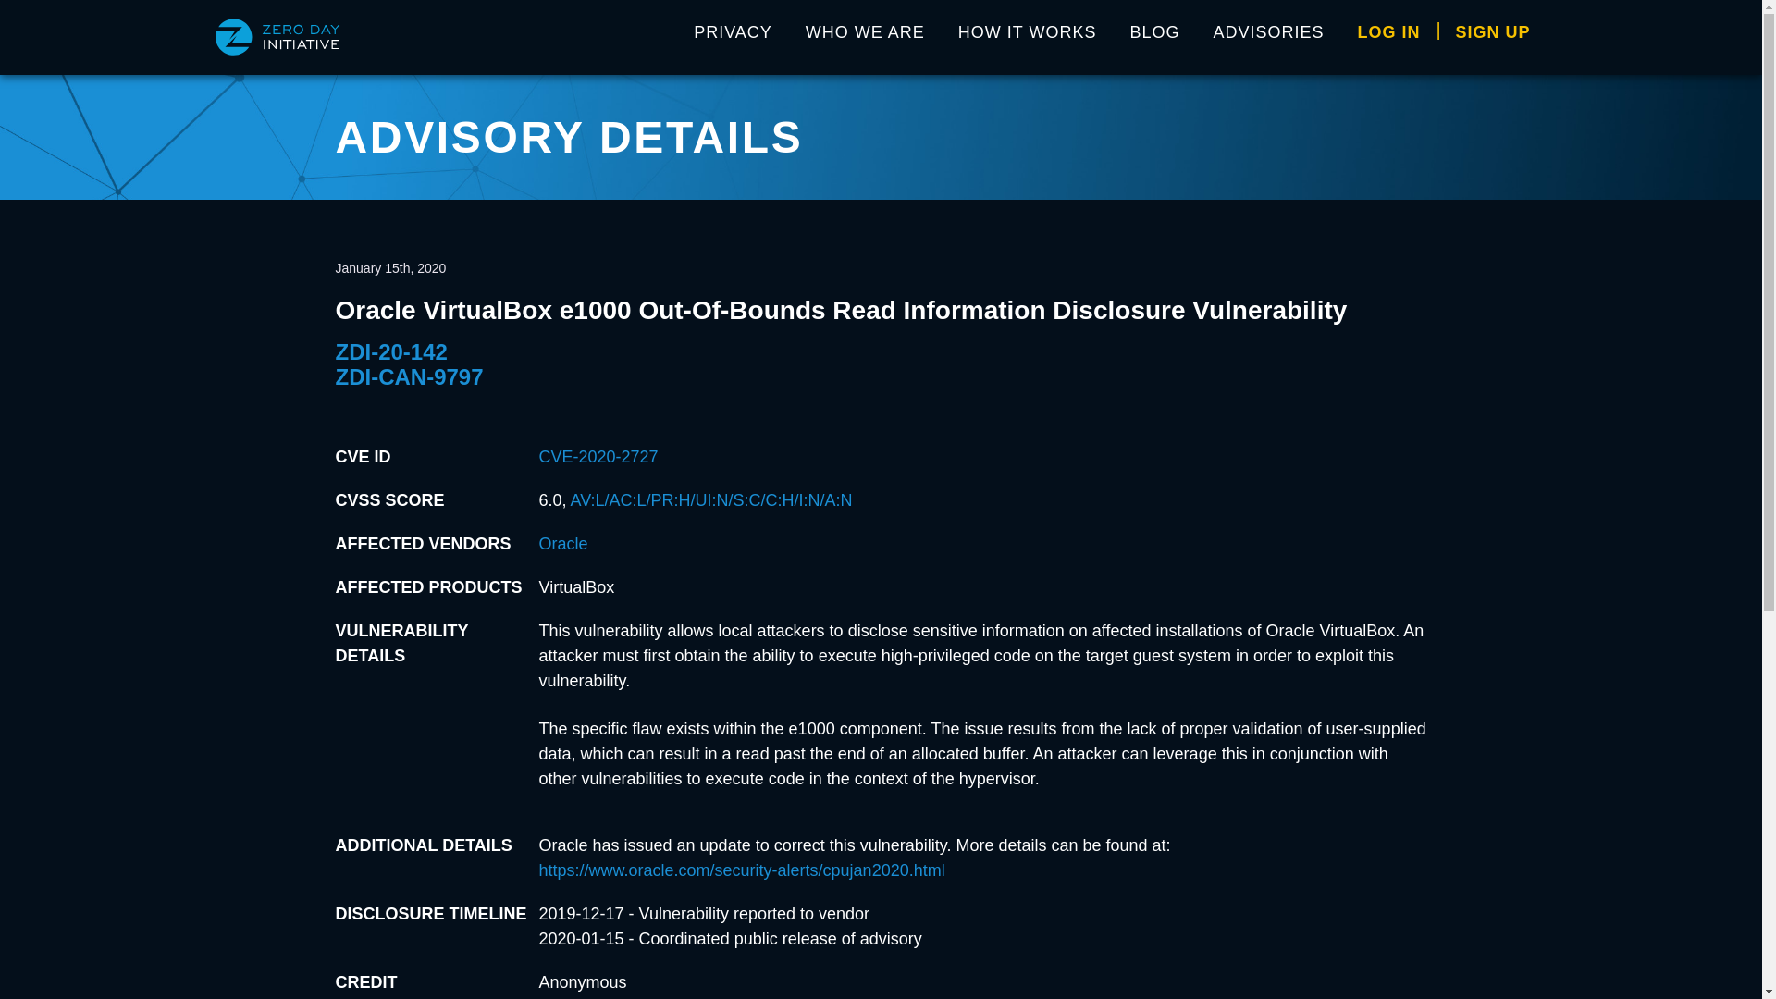 This screenshot has width=1776, height=999. Describe the element at coordinates (1154, 37) in the screenshot. I see `BLOG` at that location.